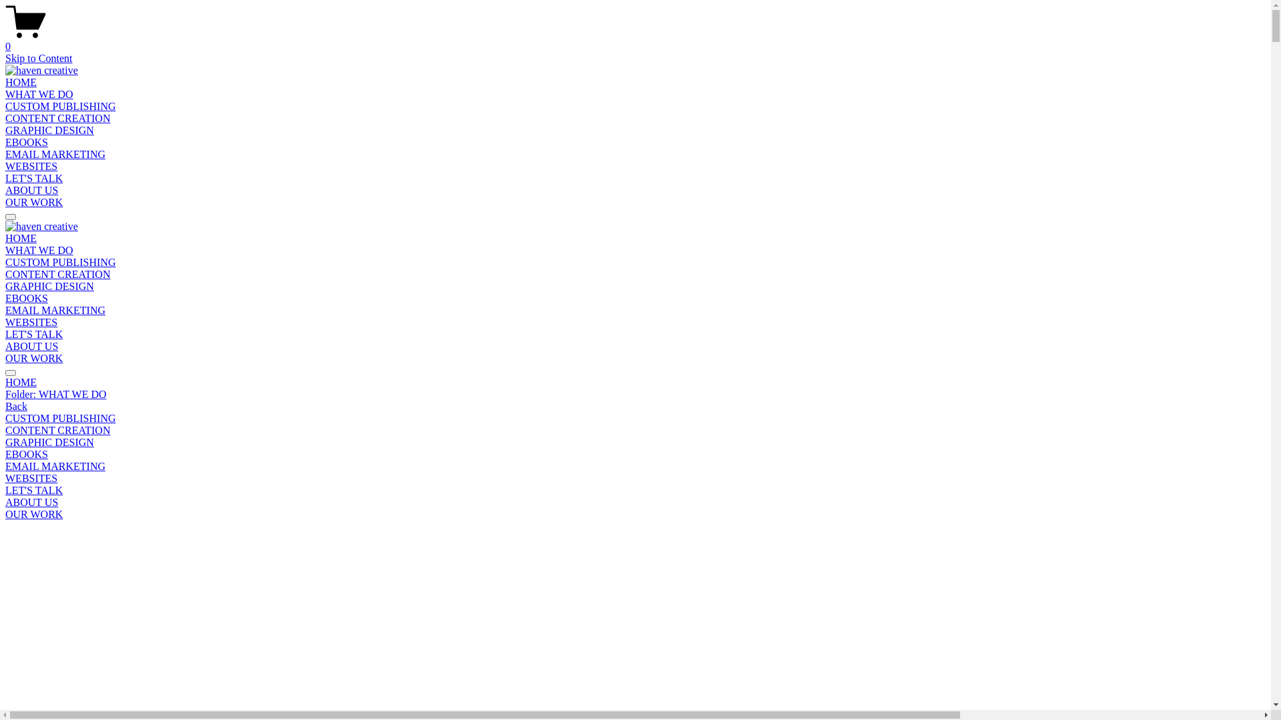 This screenshot has height=720, width=1281. Describe the element at coordinates (21, 239) in the screenshot. I see `HOME` at that location.